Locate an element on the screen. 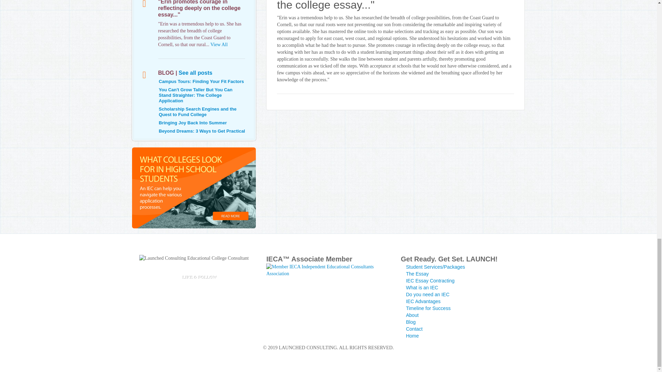 The image size is (662, 372). What is an IEC is located at coordinates (421, 288).